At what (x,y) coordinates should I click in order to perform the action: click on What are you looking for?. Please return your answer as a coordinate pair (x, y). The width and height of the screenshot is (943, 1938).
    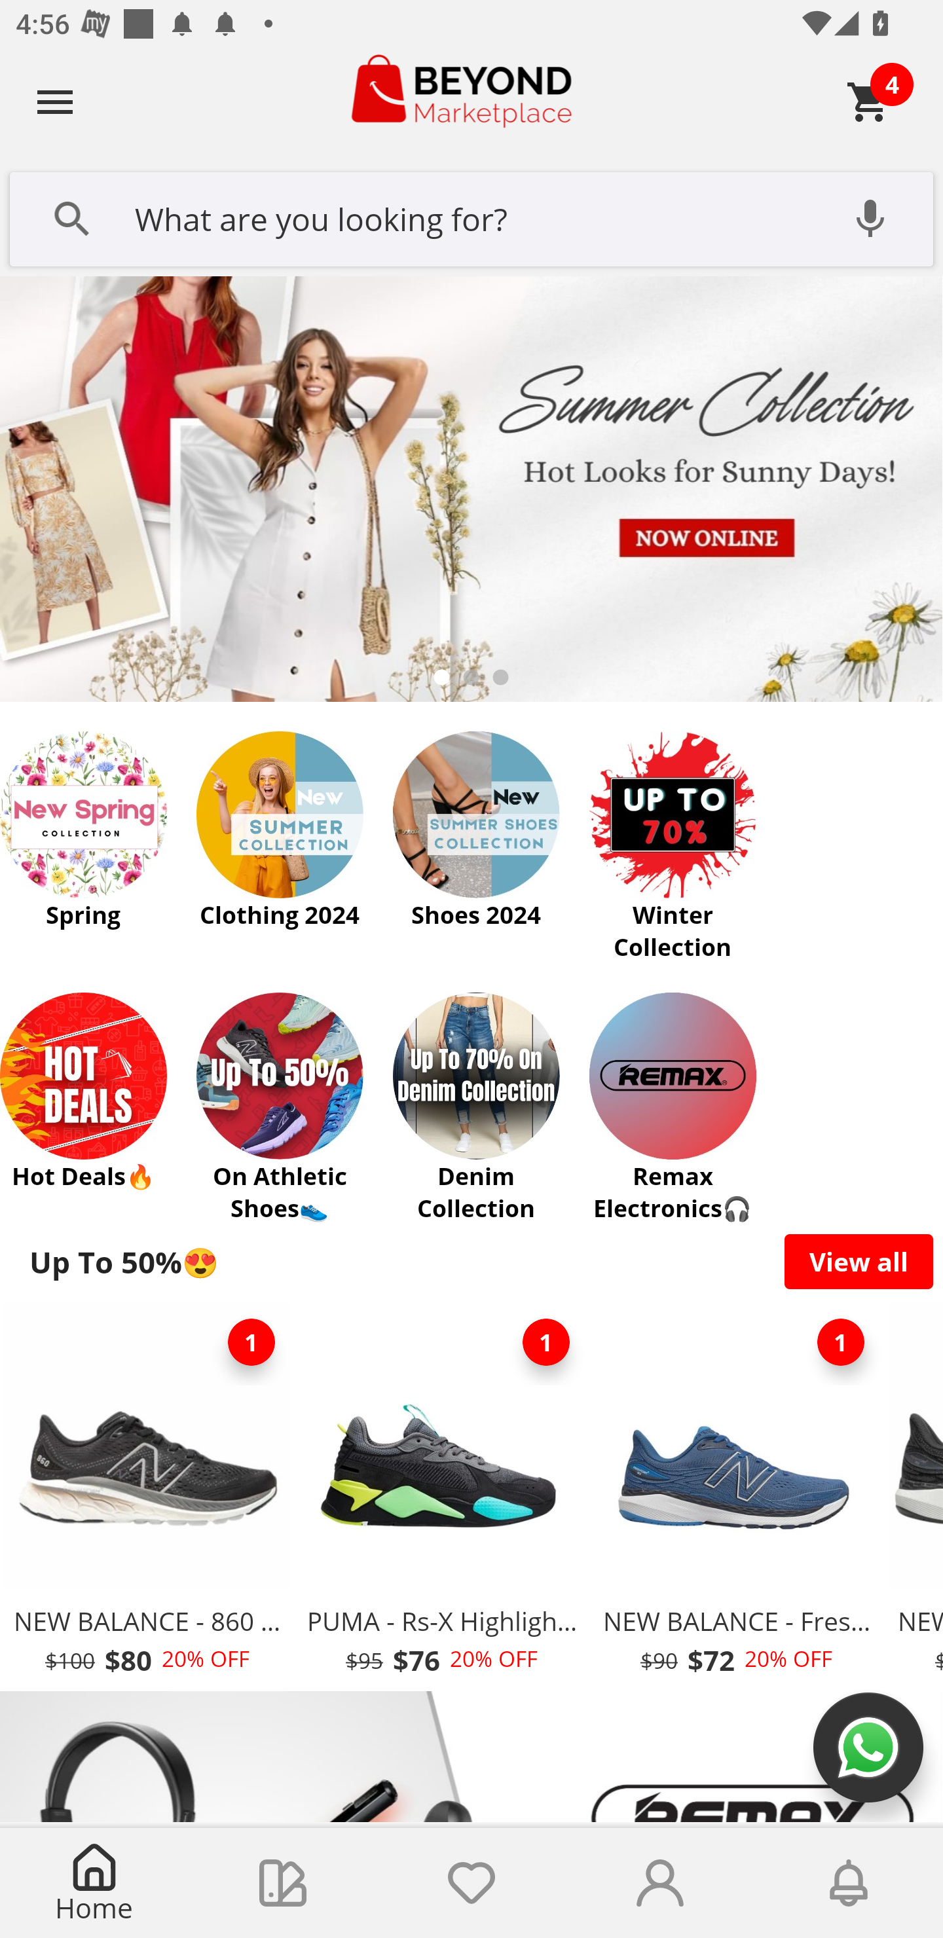
    Looking at the image, I should click on (471, 217).